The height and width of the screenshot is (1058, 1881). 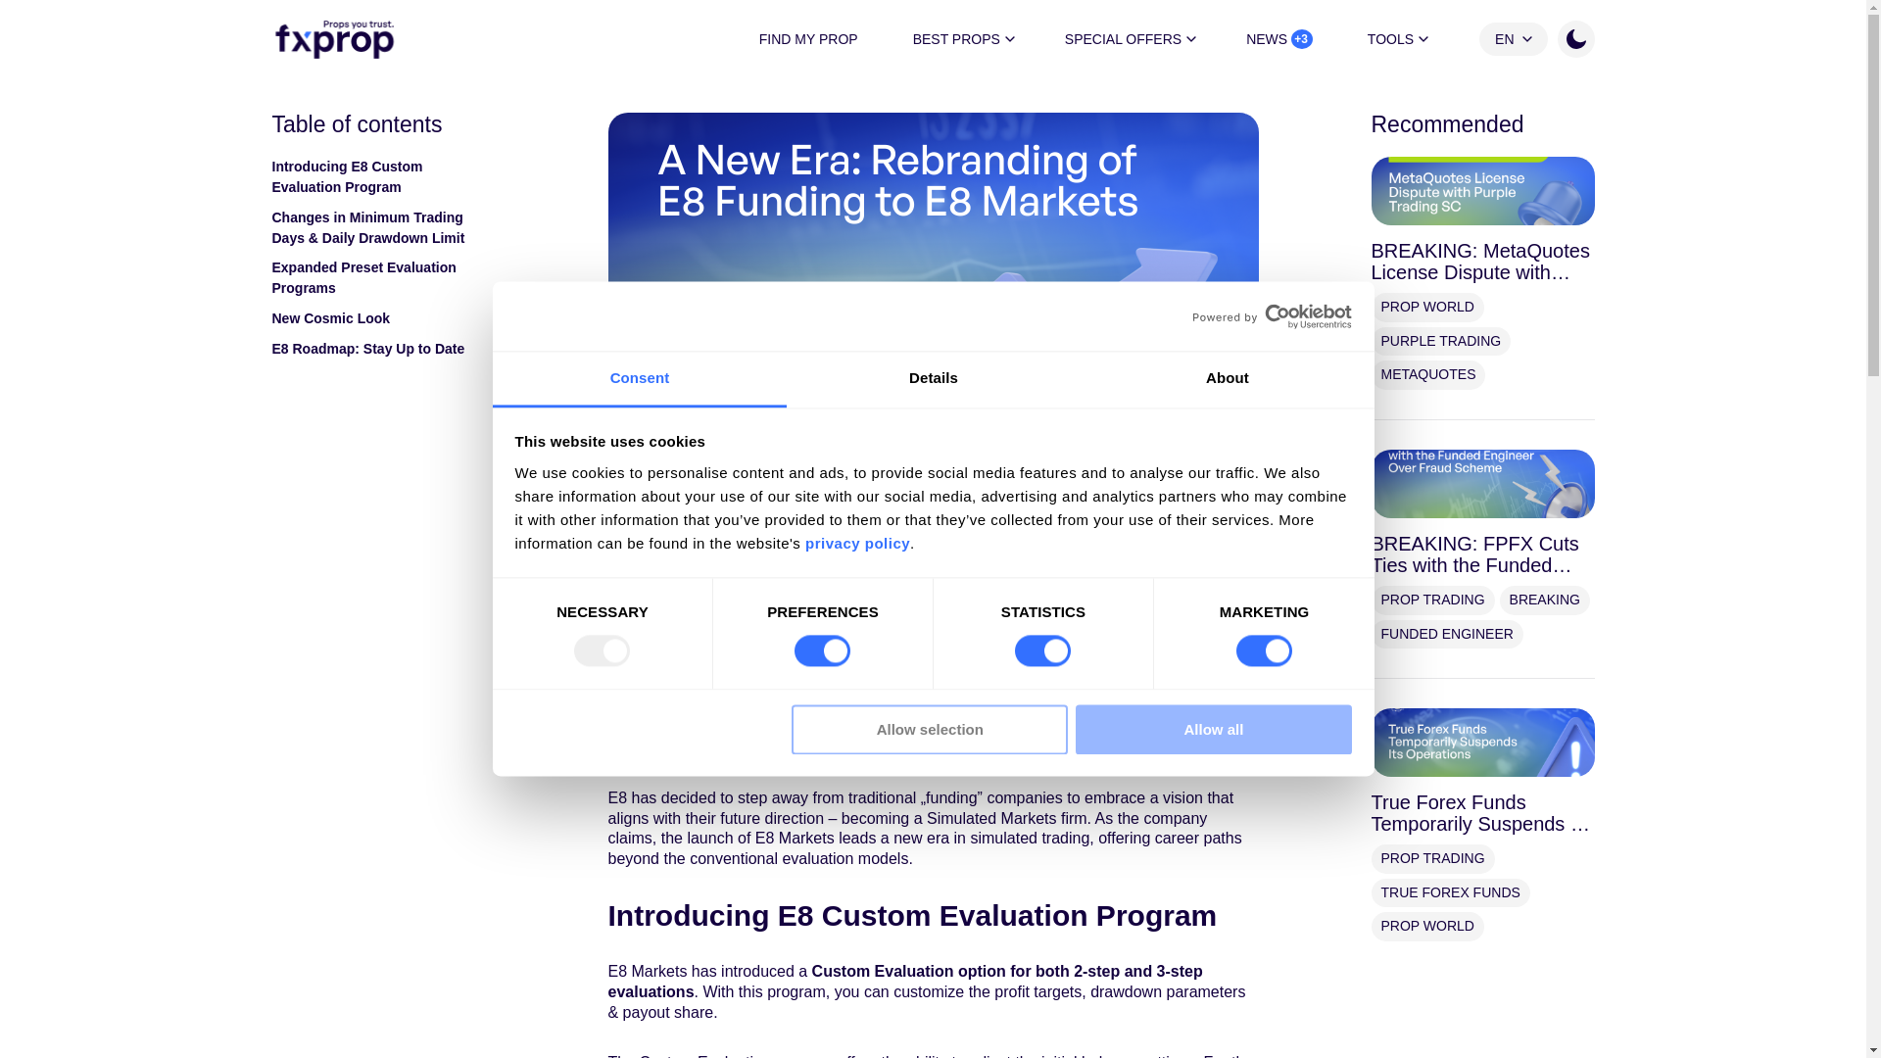 What do you see at coordinates (857, 543) in the screenshot?
I see `privacy policy` at bounding box center [857, 543].